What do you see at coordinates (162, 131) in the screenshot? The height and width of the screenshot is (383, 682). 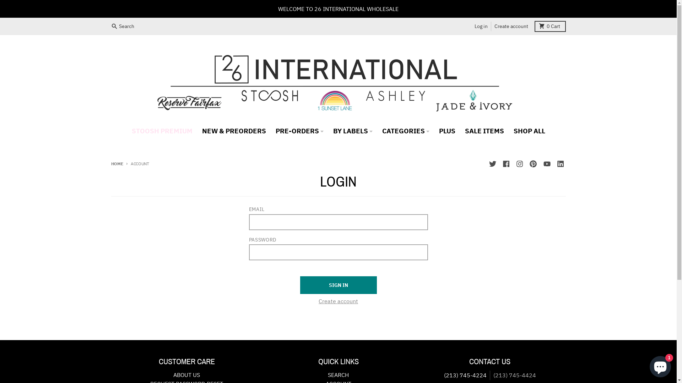 I see `STOOSH PREMIUM` at bounding box center [162, 131].